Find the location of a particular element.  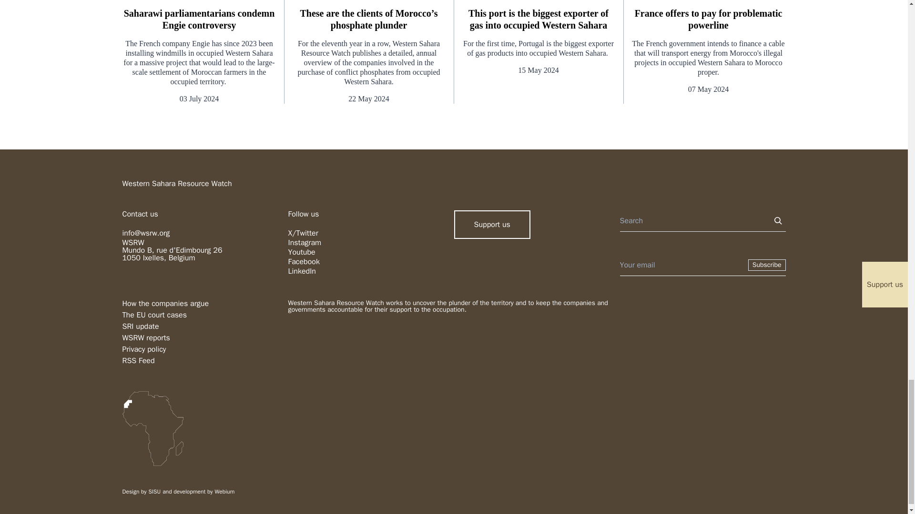

Support us is located at coordinates (492, 225).